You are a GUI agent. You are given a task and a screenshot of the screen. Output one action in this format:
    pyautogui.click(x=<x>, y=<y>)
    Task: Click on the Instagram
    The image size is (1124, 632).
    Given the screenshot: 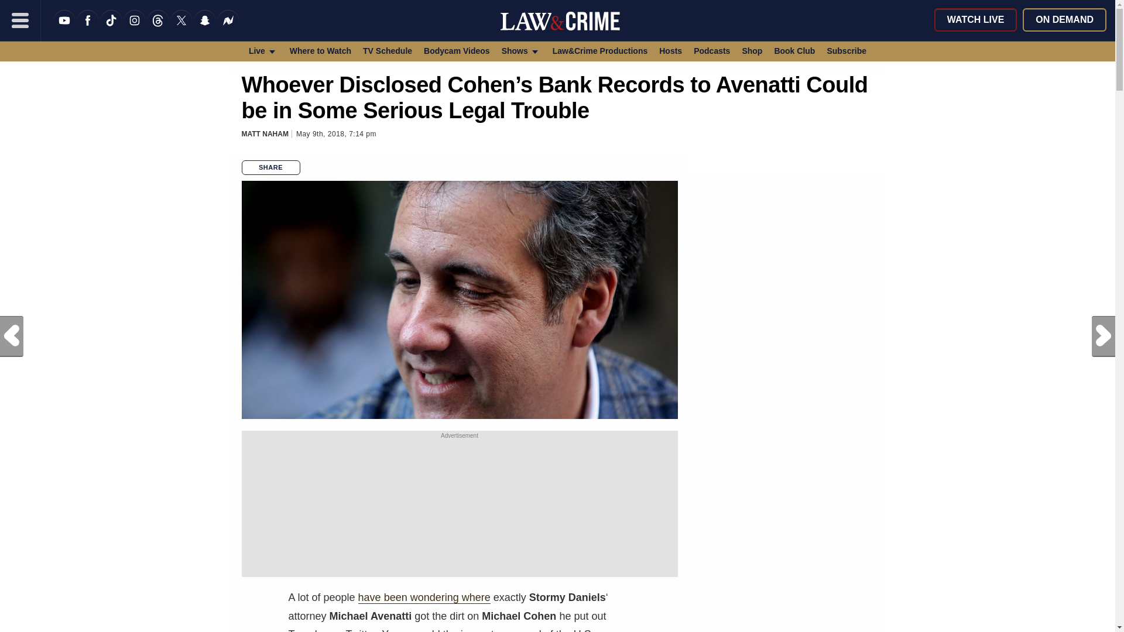 What is the action you would take?
    pyautogui.click(x=134, y=28)
    